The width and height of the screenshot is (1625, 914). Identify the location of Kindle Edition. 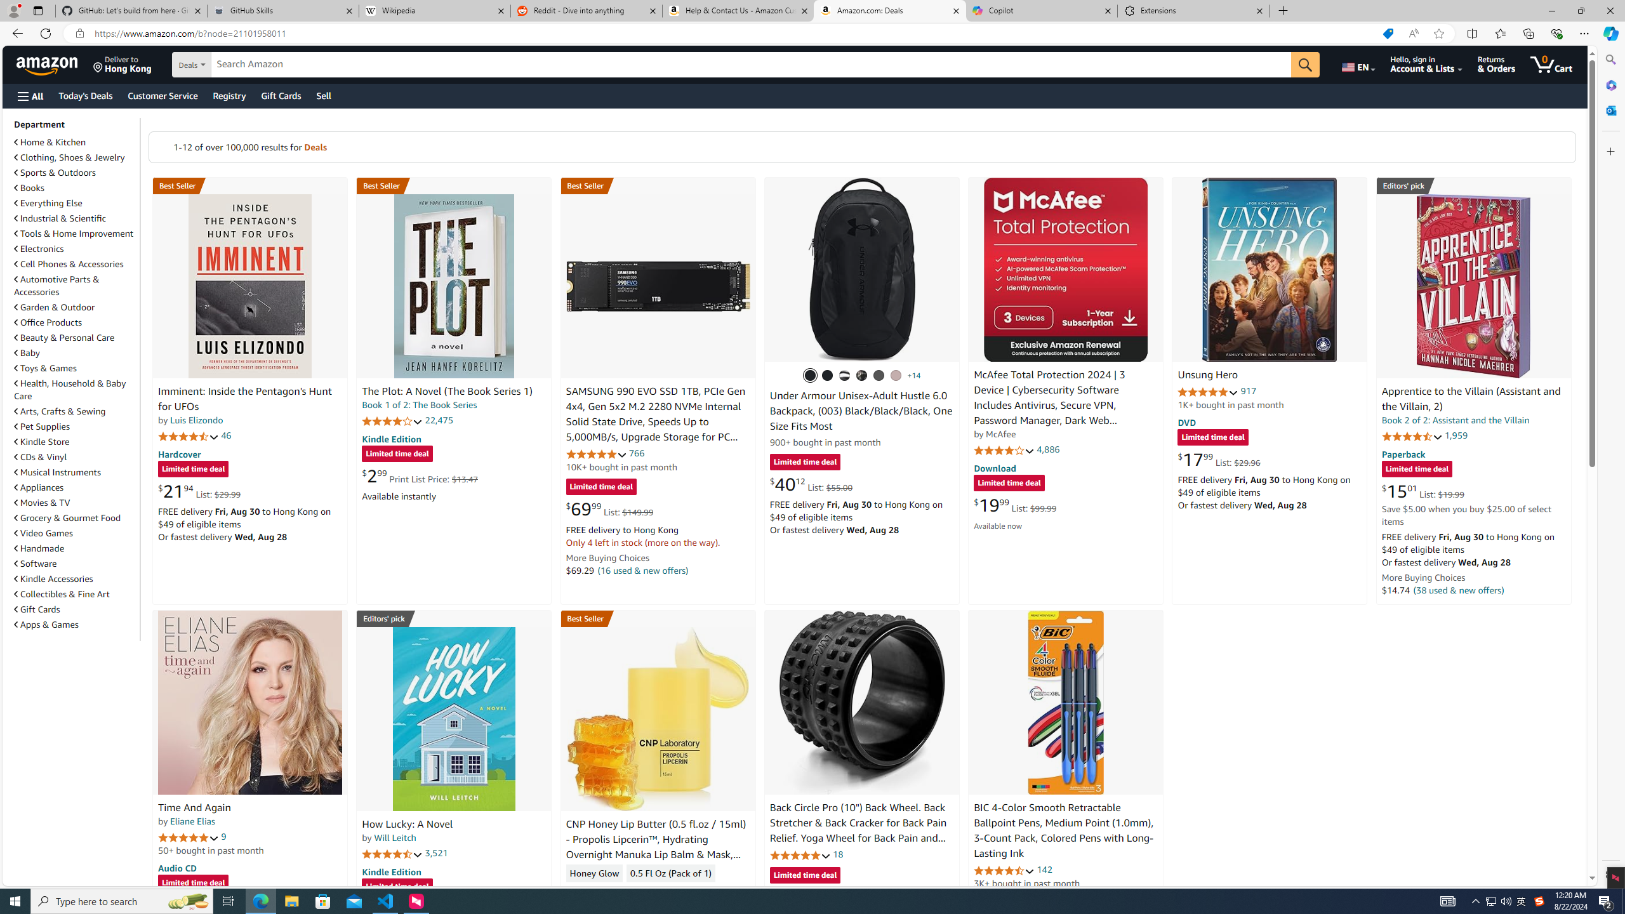
(391, 871).